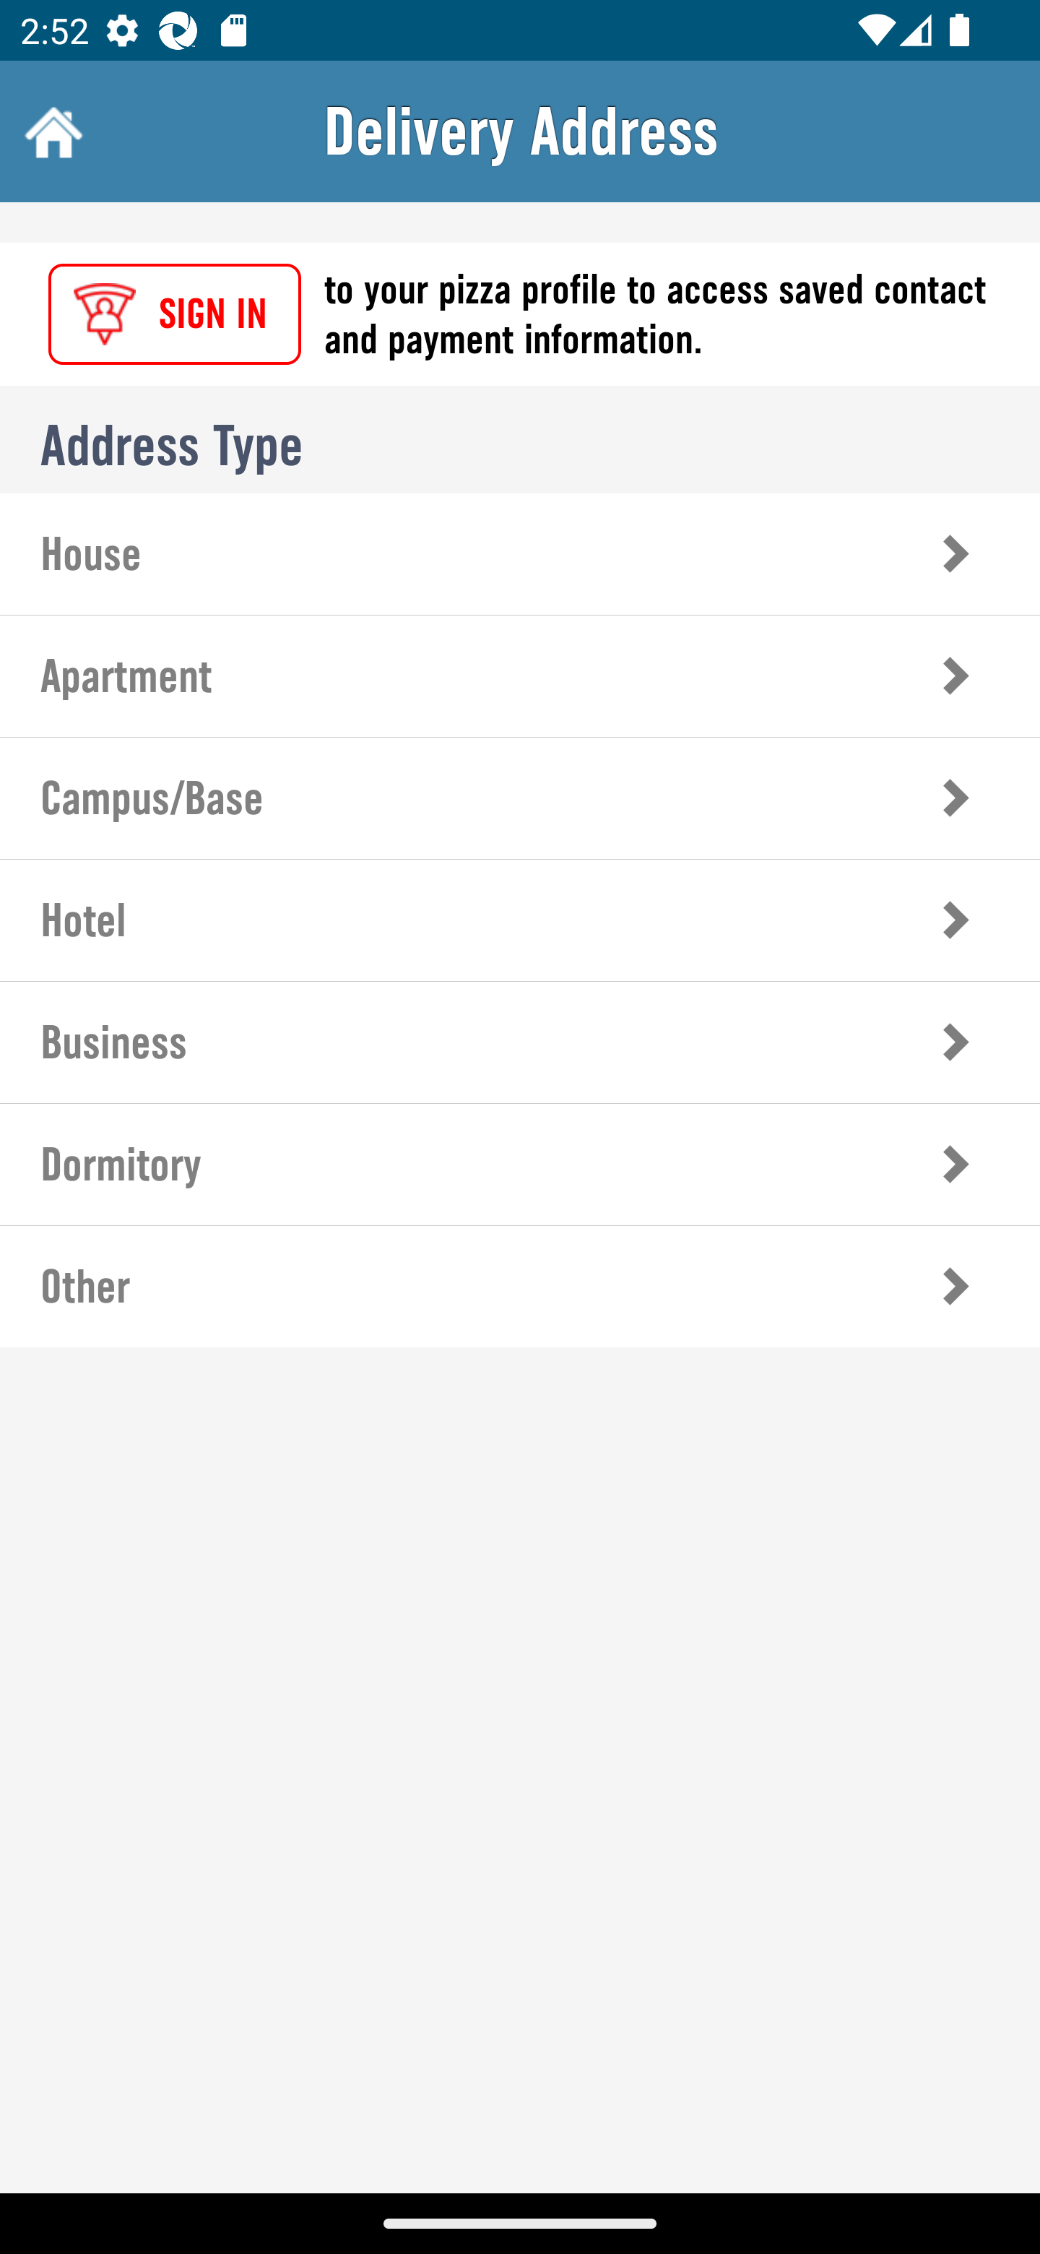 The image size is (1040, 2254). What do you see at coordinates (520, 1287) in the screenshot?
I see `7 of 7, Other Other Address Details` at bounding box center [520, 1287].